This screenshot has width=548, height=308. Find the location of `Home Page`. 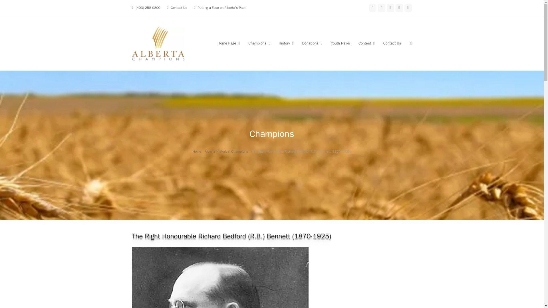

Home Page is located at coordinates (229, 43).